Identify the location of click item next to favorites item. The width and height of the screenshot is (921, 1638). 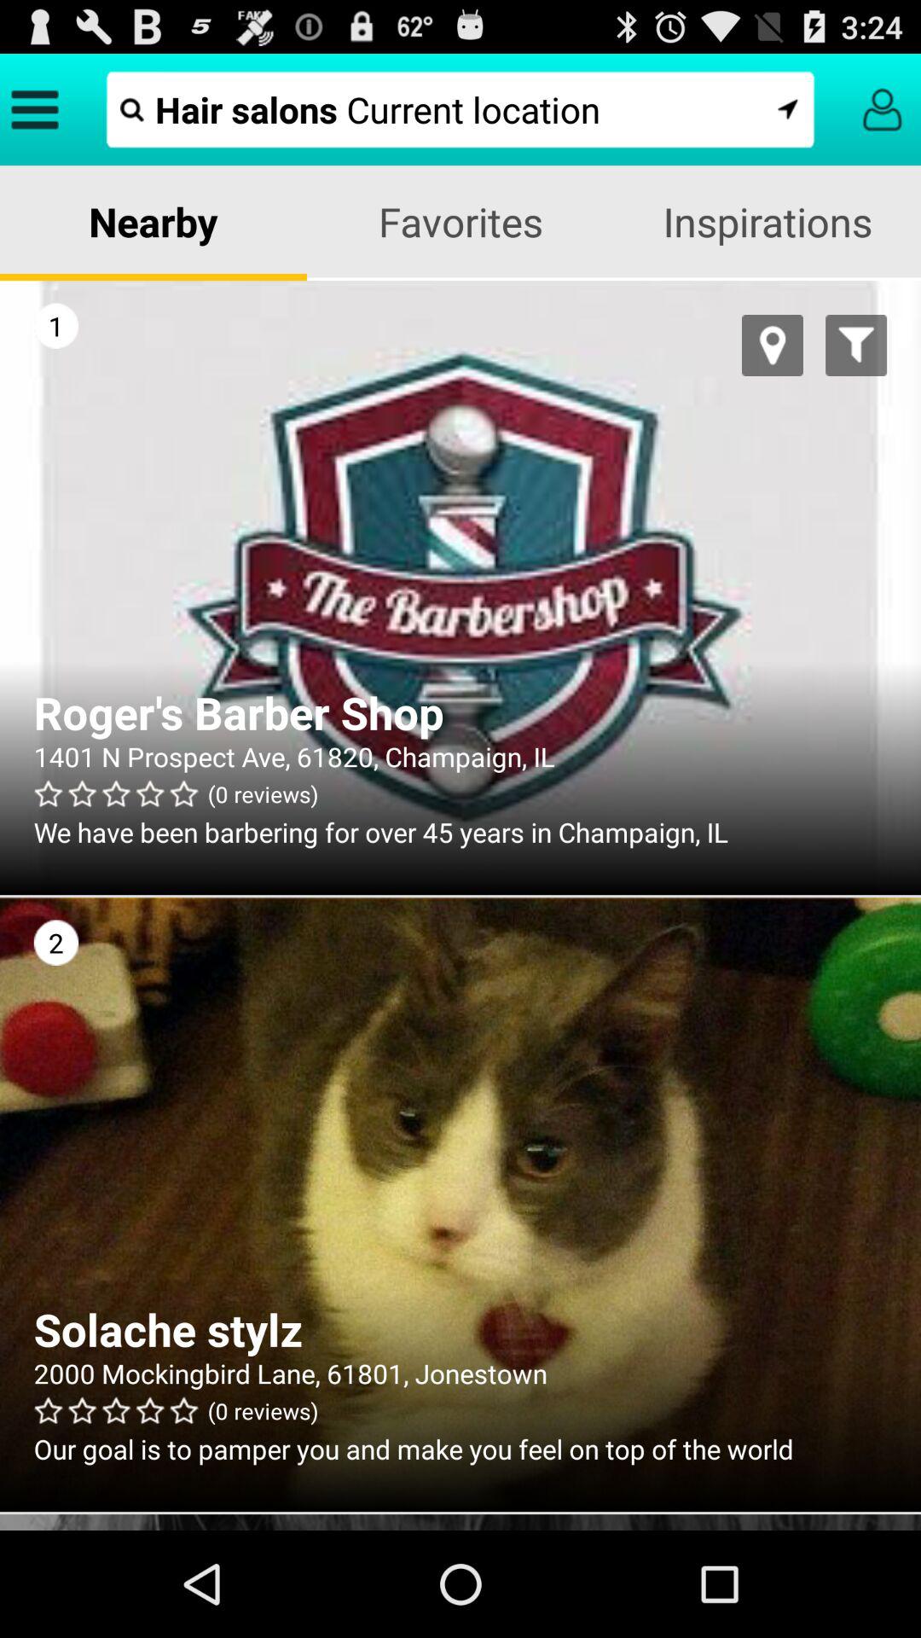
(767, 222).